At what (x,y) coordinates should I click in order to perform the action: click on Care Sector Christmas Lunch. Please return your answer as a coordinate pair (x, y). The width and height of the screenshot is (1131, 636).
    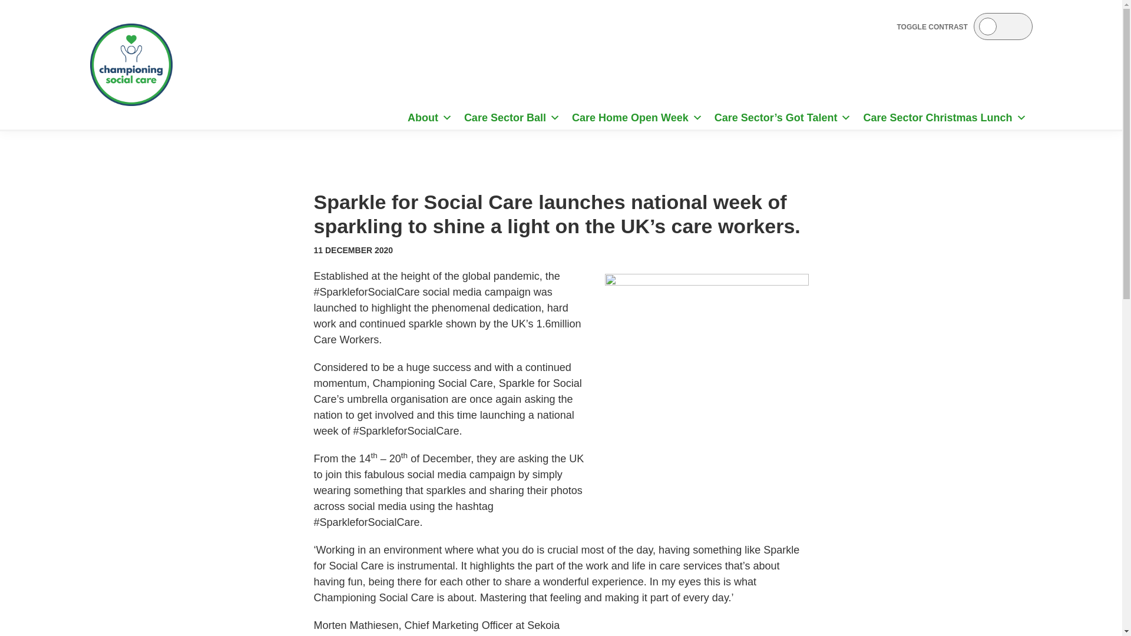
    Looking at the image, I should click on (944, 118).